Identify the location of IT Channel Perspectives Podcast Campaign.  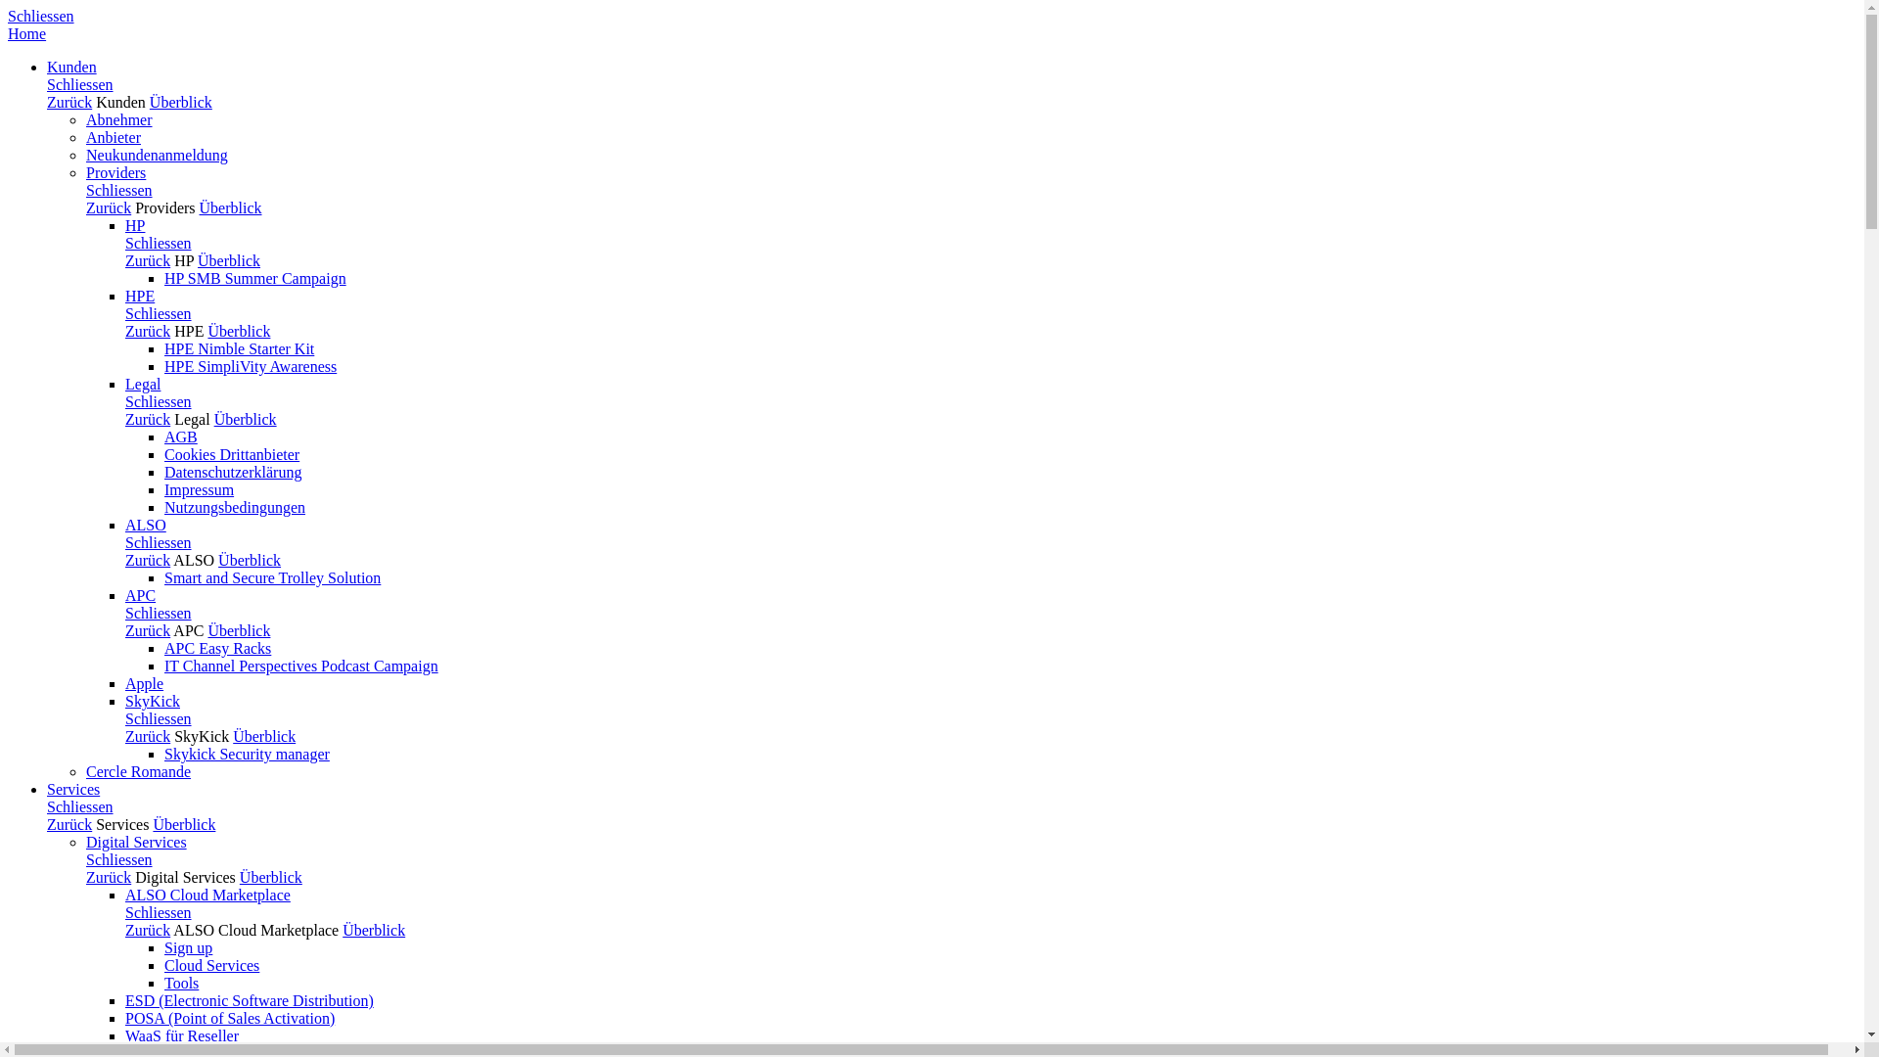
(301, 666).